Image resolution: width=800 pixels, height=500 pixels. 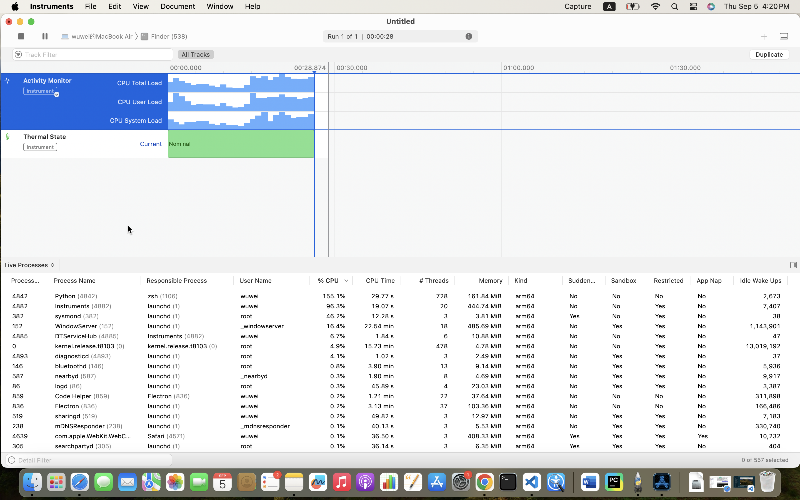 I want to click on 1, so click(x=27, y=466).